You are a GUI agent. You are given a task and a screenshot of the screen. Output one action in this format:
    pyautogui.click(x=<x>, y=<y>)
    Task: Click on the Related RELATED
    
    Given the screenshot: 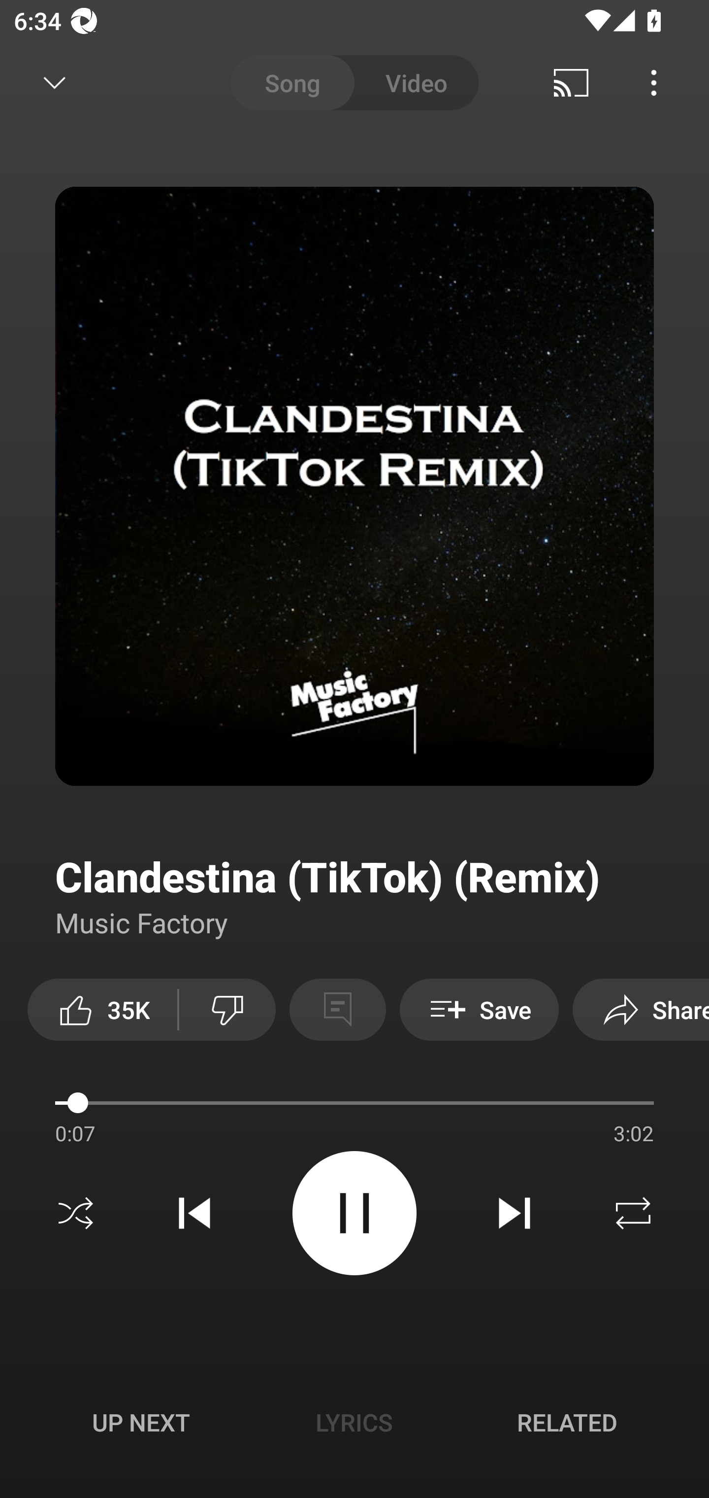 What is the action you would take?
    pyautogui.click(x=567, y=1422)
    